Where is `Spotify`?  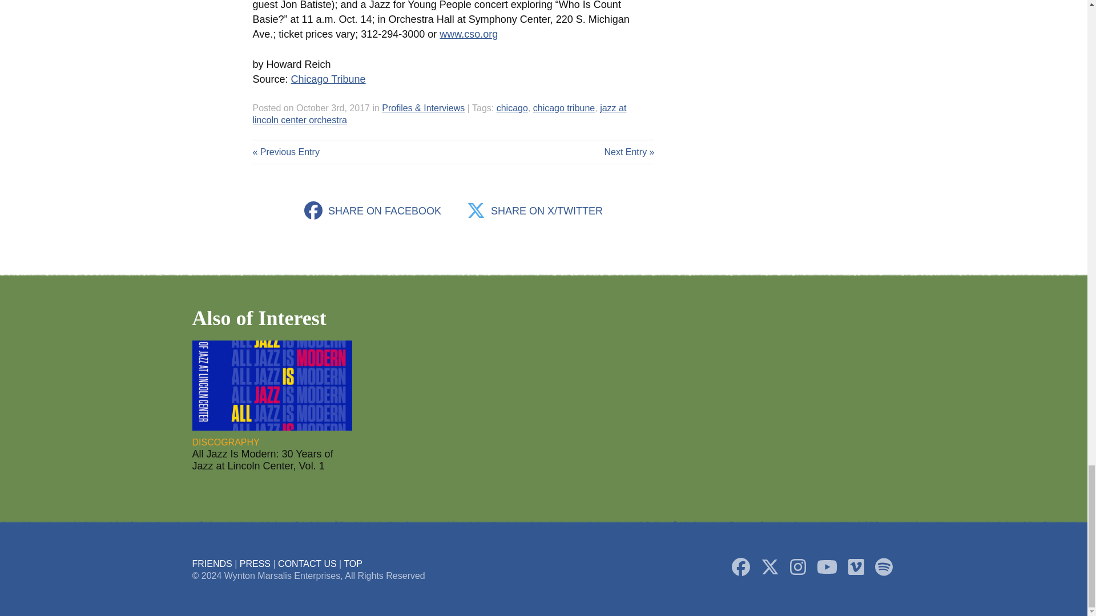 Spotify is located at coordinates (883, 567).